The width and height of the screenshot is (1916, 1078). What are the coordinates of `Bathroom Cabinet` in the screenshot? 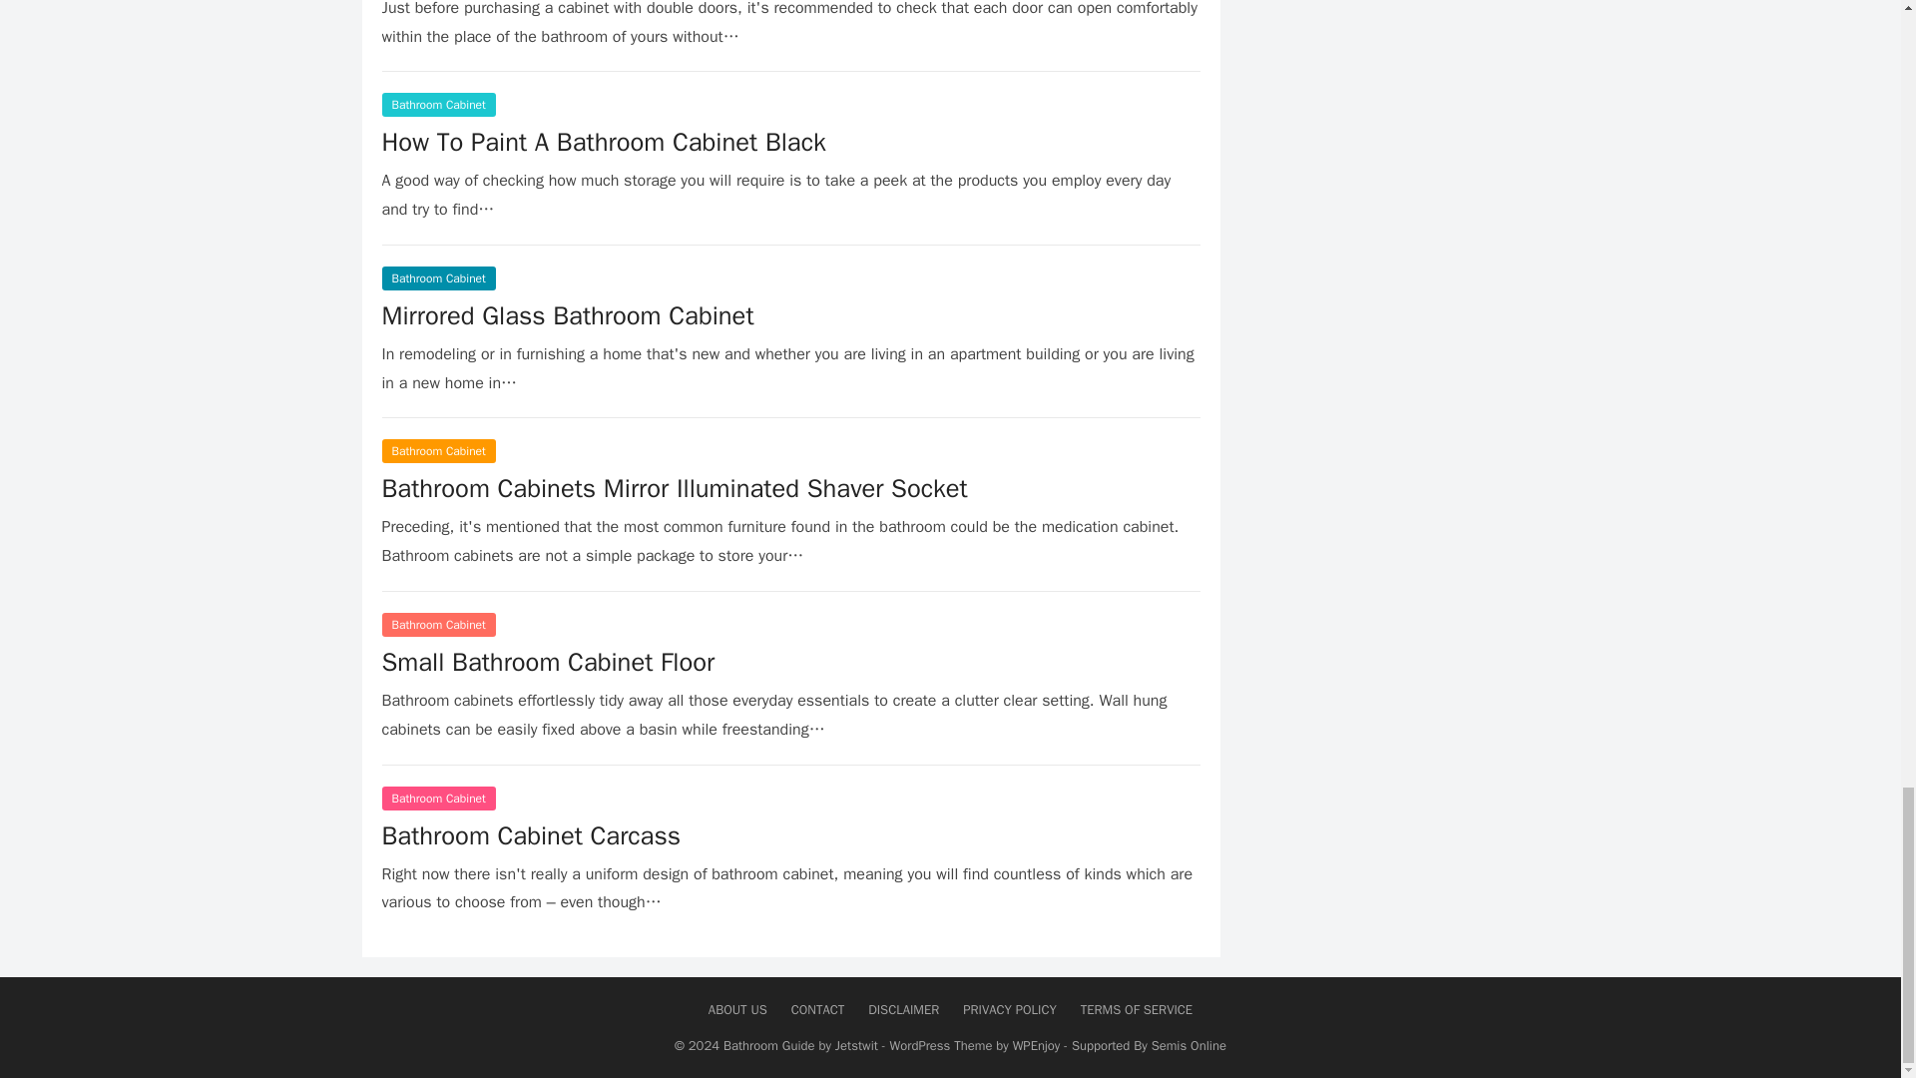 It's located at (437, 625).